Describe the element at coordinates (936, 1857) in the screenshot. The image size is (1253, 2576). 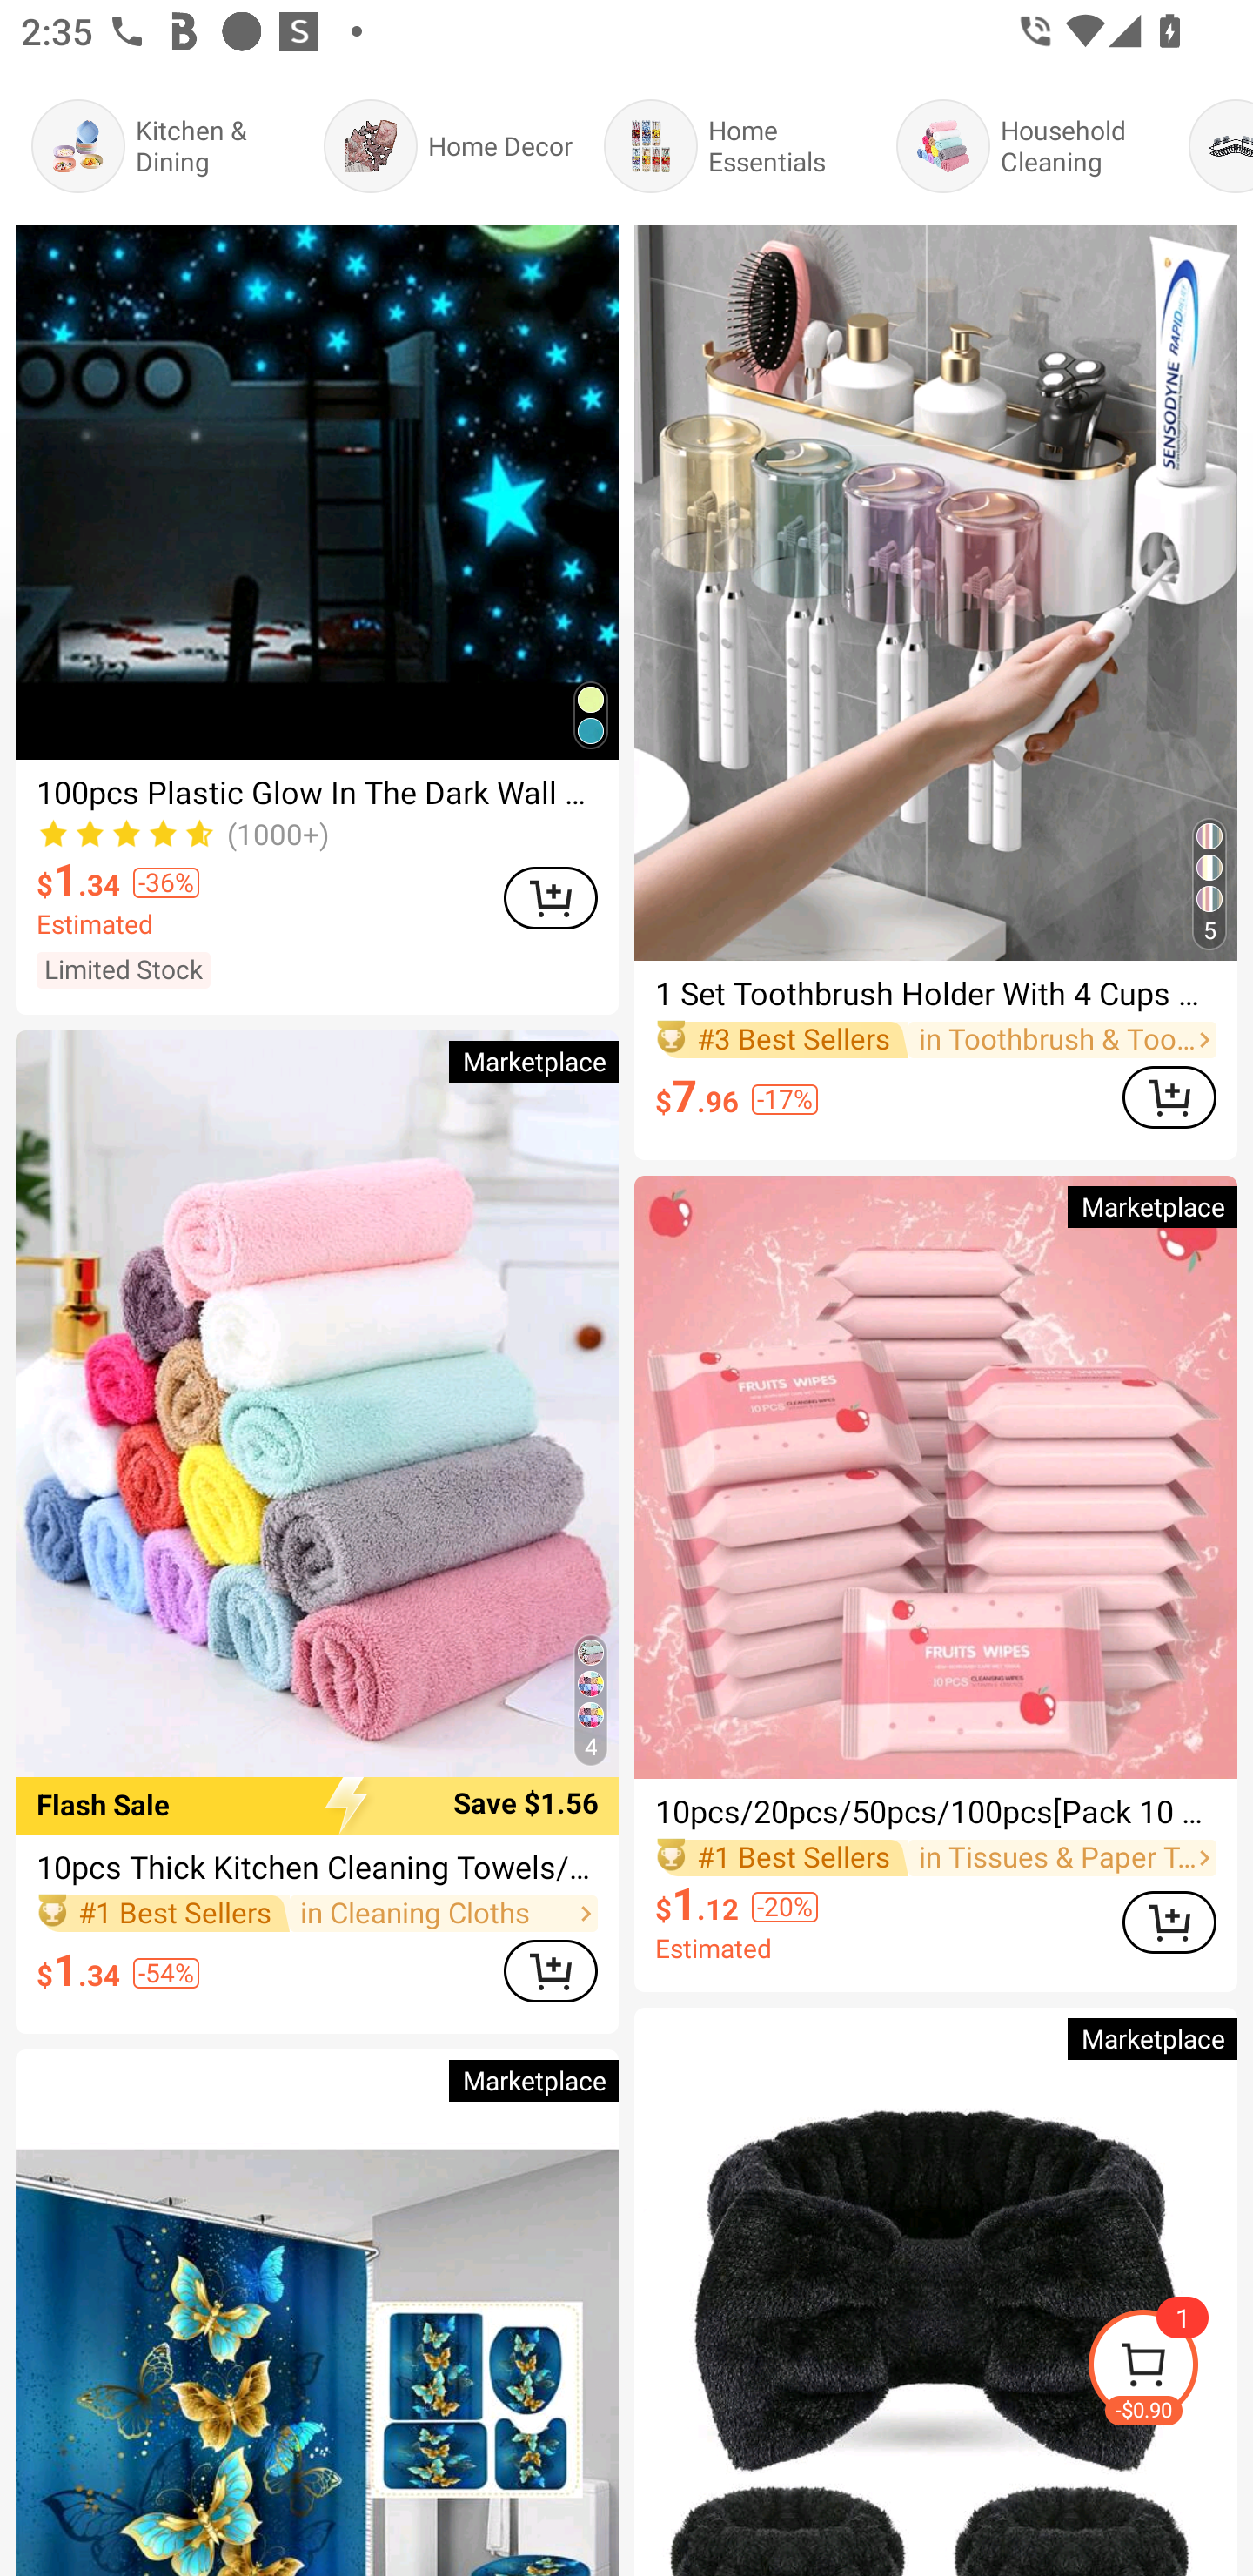
I see `#1 Best Sellers in Tissues & Paper Towels` at that location.